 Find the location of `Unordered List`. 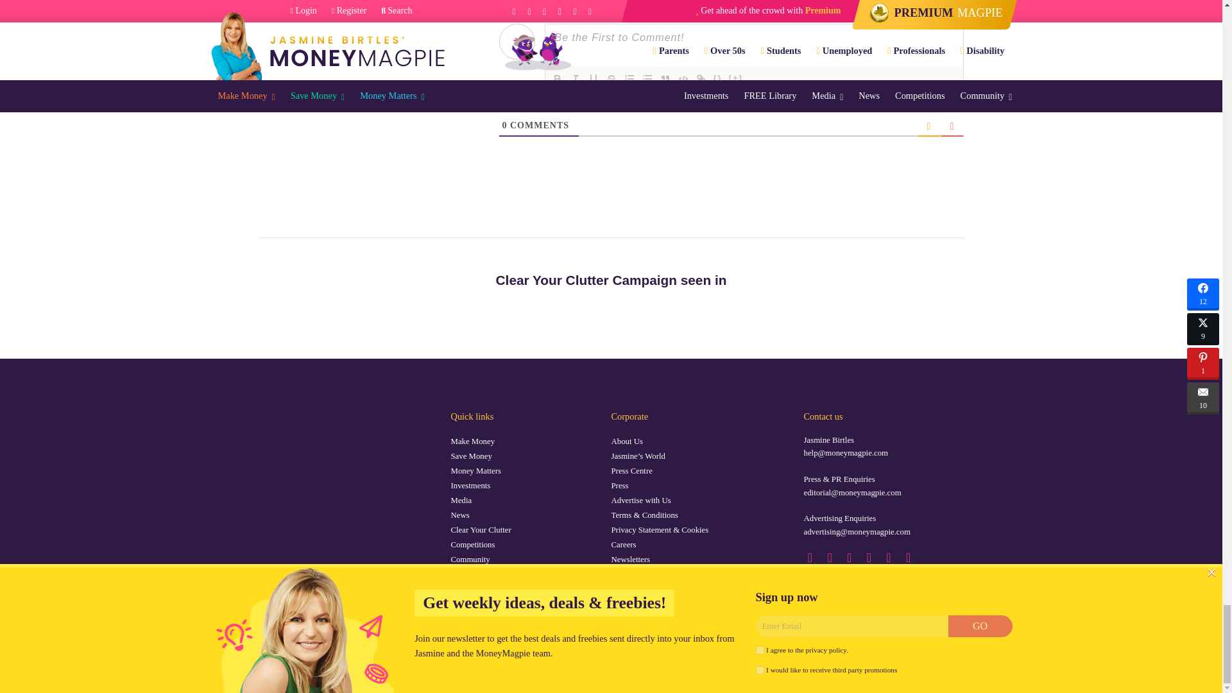

Unordered List is located at coordinates (647, 79).